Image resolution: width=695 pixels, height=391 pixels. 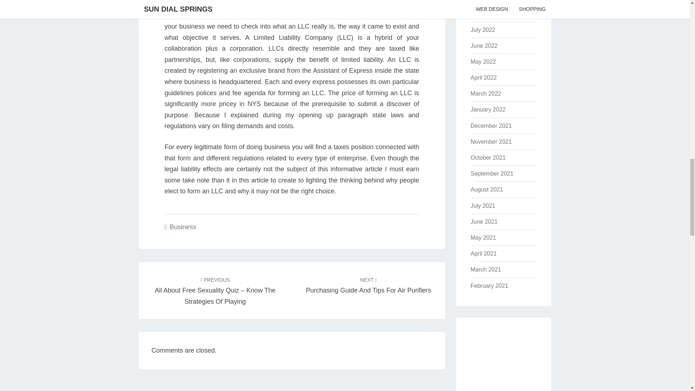 I want to click on March 2022, so click(x=484, y=46).